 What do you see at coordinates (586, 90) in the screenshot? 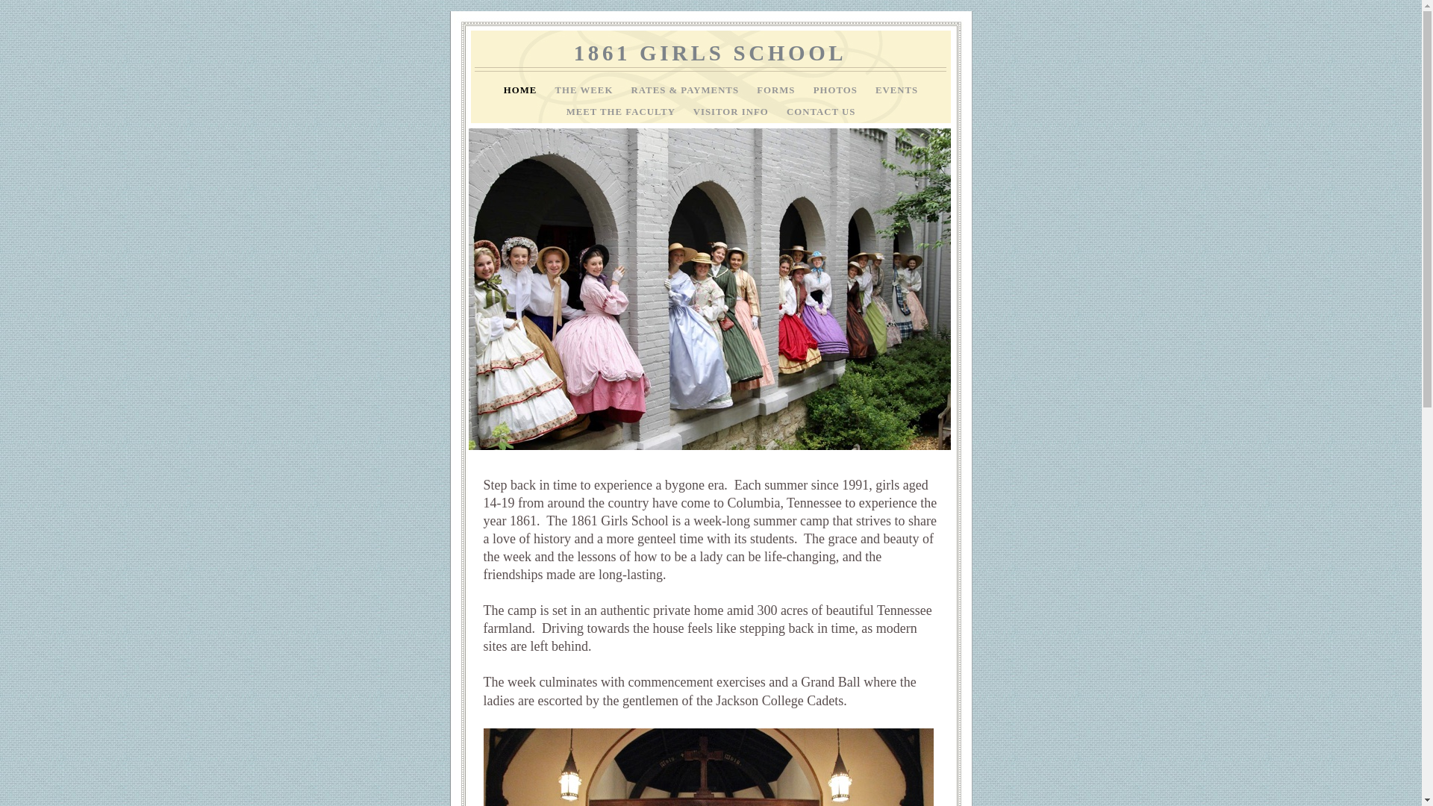
I see `THE WEEK` at bounding box center [586, 90].